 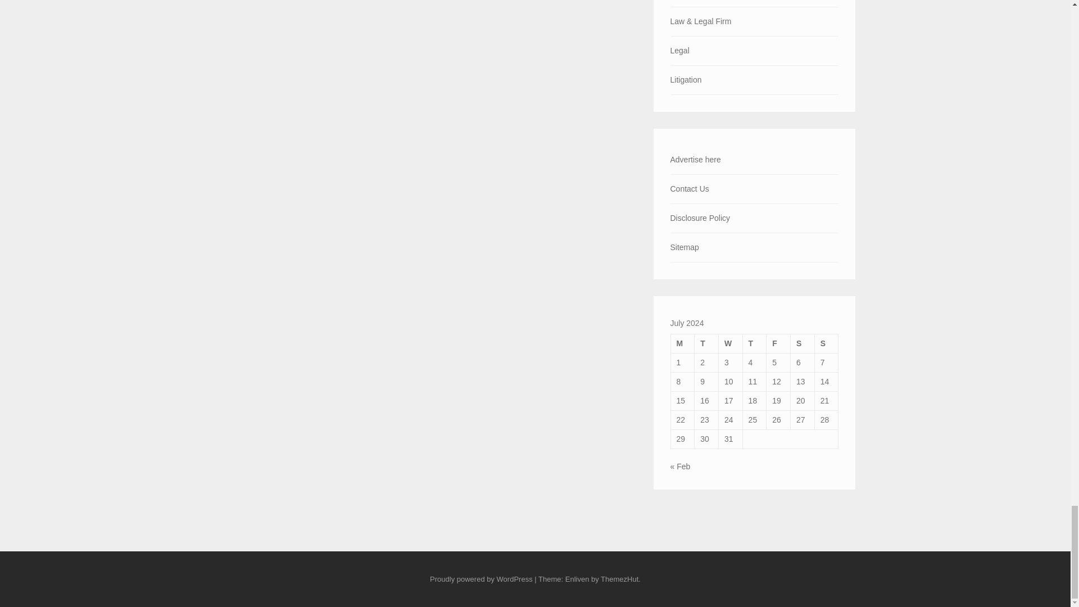 What do you see at coordinates (754, 343) in the screenshot?
I see `Thursday` at bounding box center [754, 343].